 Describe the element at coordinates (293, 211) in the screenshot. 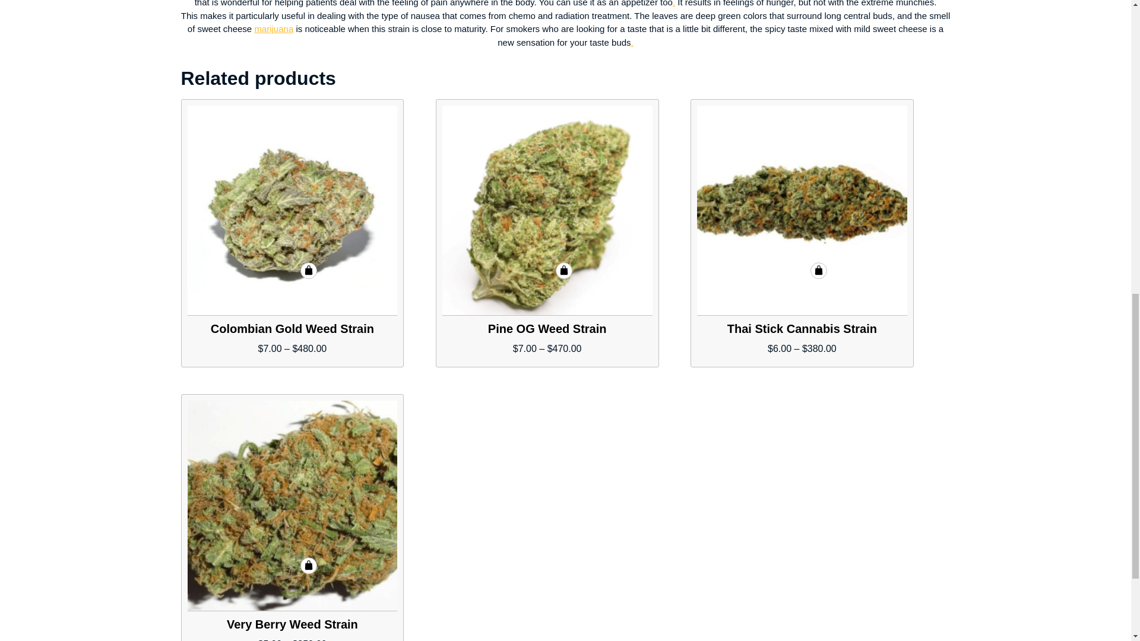

I see `Colombian Gold Weed Strain` at that location.